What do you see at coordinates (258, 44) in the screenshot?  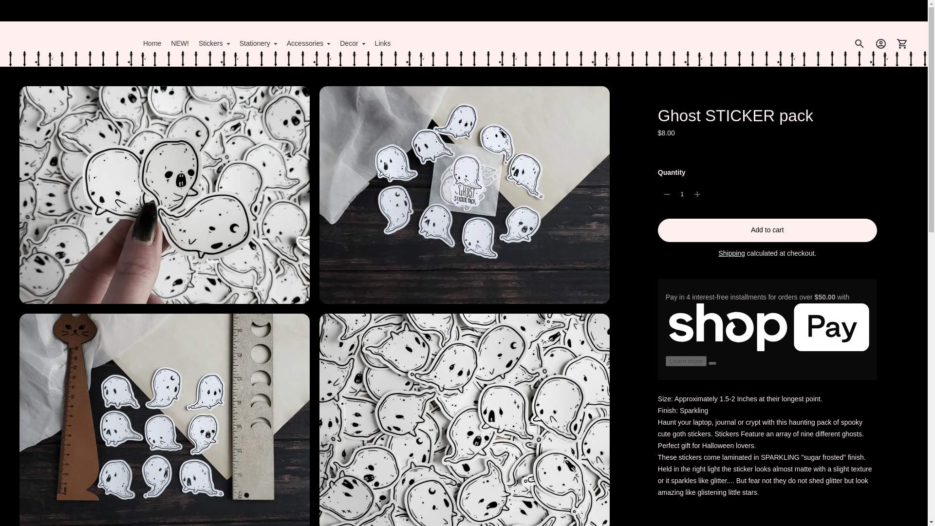 I see `Stationery` at bounding box center [258, 44].